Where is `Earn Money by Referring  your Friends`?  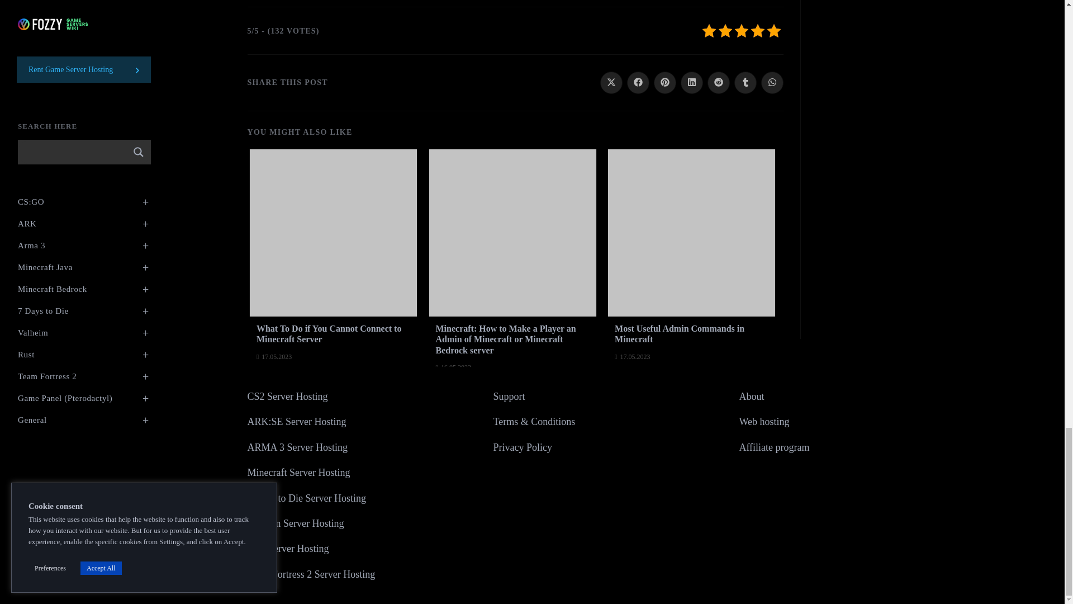 Earn Money by Referring  your Friends is located at coordinates (773, 447).